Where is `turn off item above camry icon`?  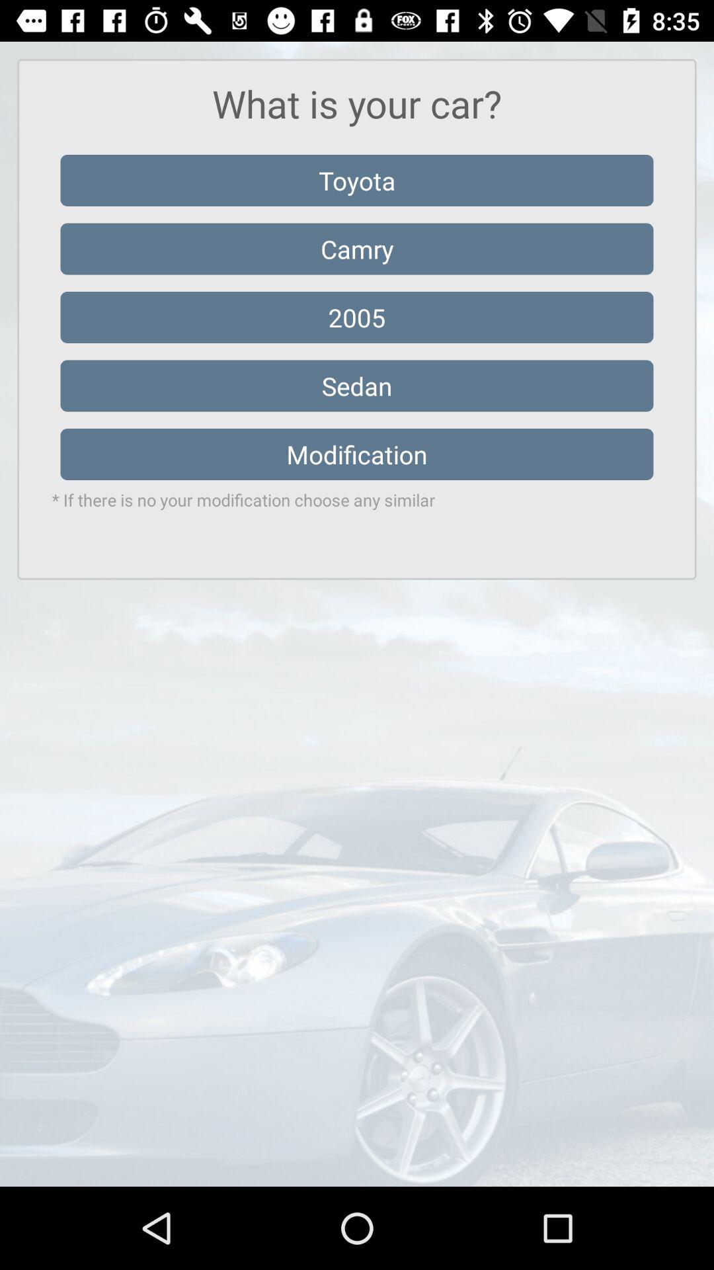
turn off item above camry icon is located at coordinates (357, 180).